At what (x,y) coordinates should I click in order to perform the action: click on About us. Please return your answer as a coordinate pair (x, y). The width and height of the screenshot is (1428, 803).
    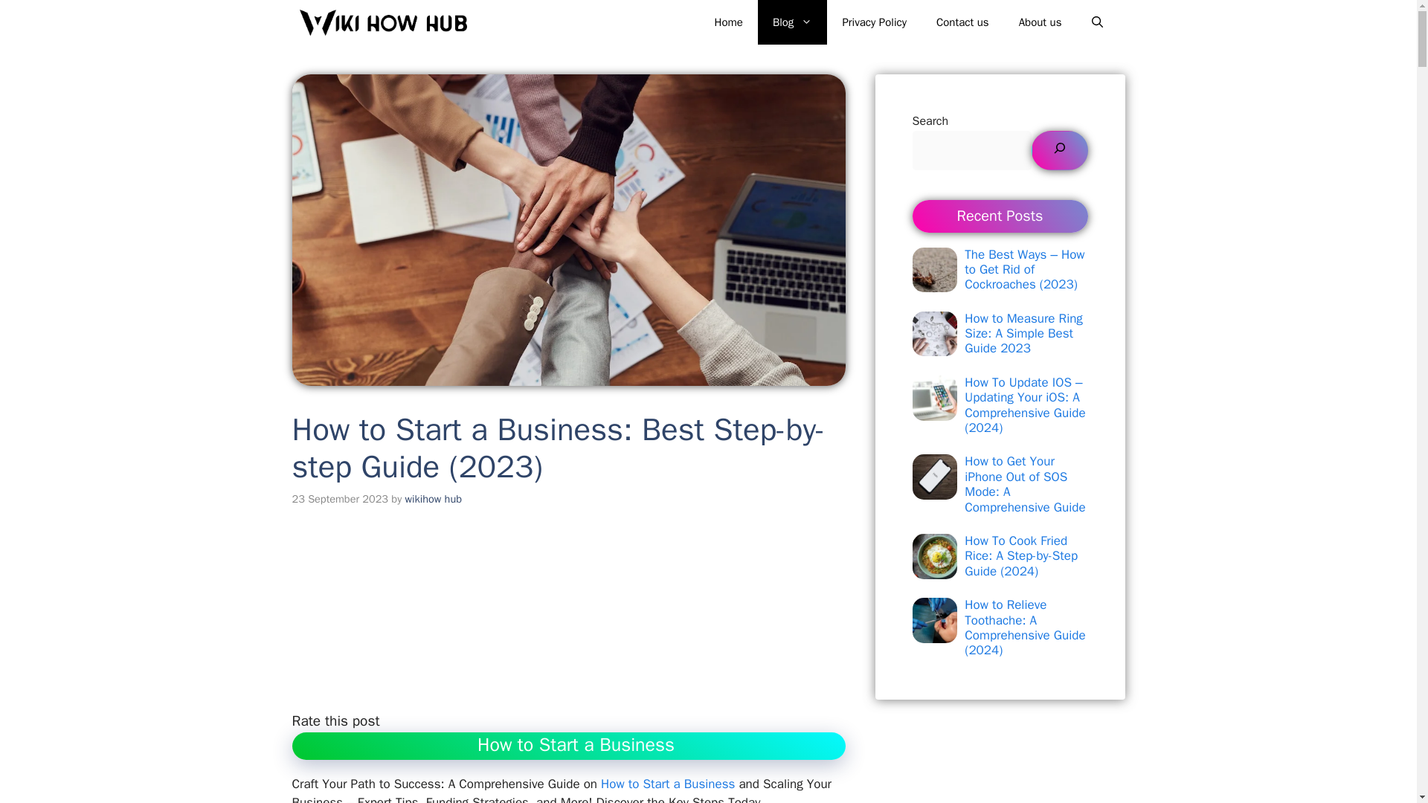
    Looking at the image, I should click on (1040, 22).